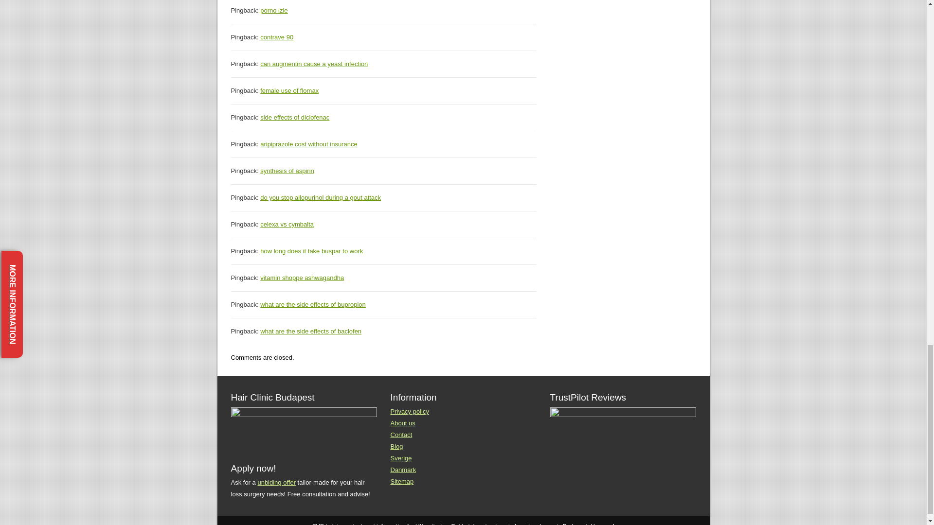 This screenshot has width=934, height=525. Describe the element at coordinates (321, 197) in the screenshot. I see `do you stop allopurinol during a gout attack` at that location.